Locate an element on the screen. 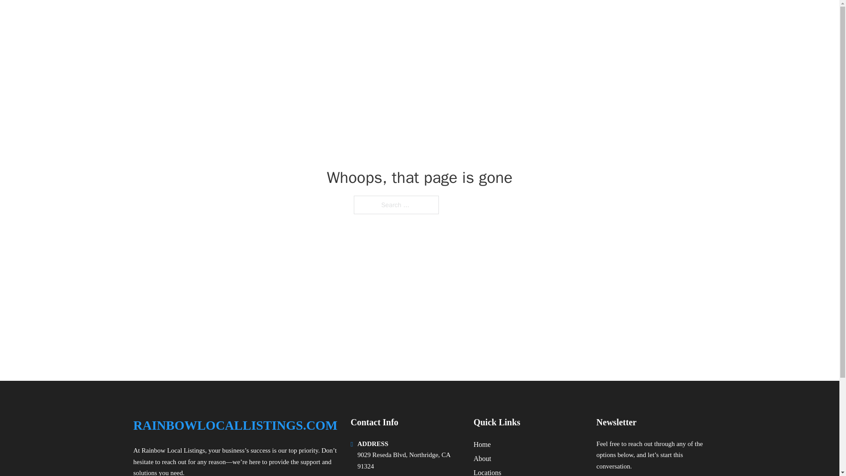  About is located at coordinates (482, 458).